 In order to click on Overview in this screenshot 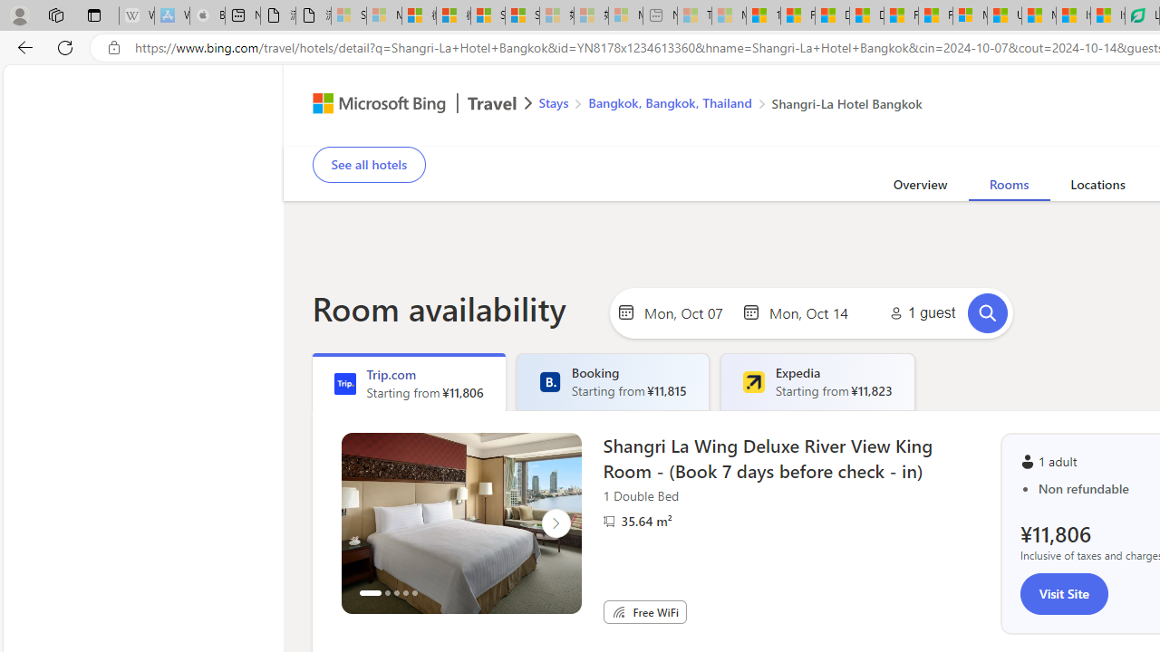, I will do `click(921, 187)`.